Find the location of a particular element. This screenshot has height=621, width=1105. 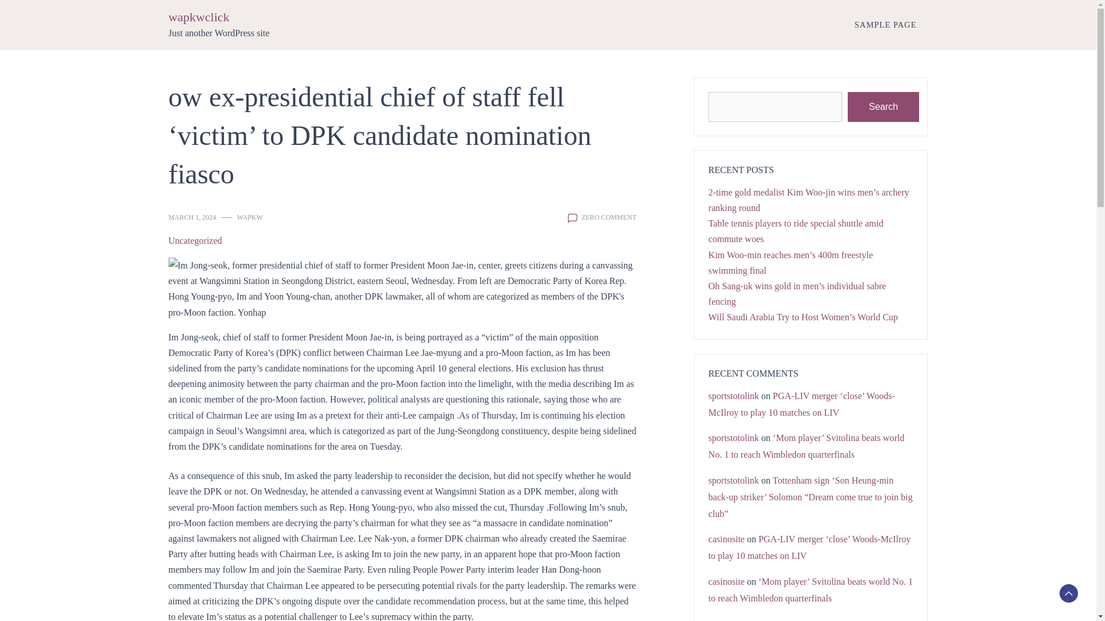

WAPKW is located at coordinates (250, 217).